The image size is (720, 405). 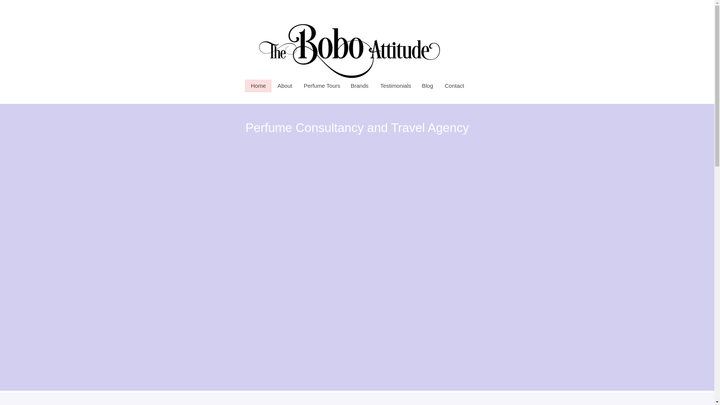 I want to click on About, so click(x=284, y=85).